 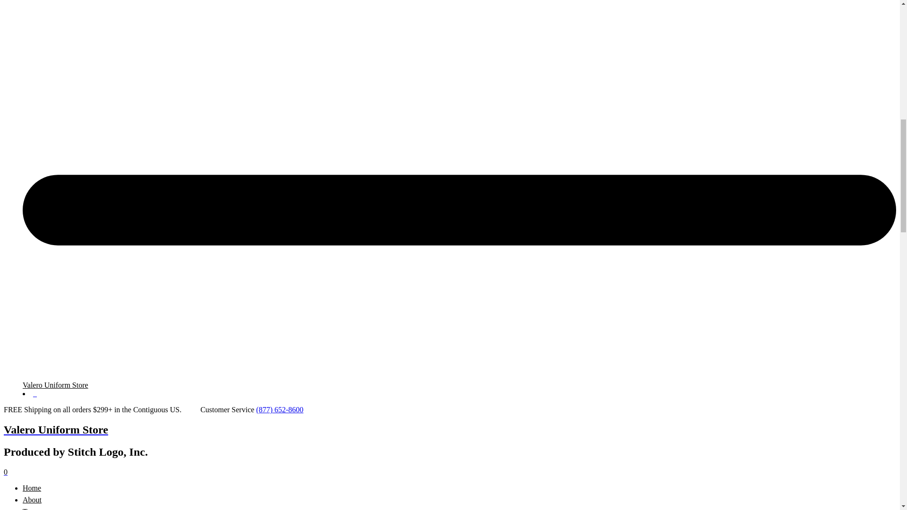 What do you see at coordinates (55, 385) in the screenshot?
I see `Valero Uniform Store` at bounding box center [55, 385].